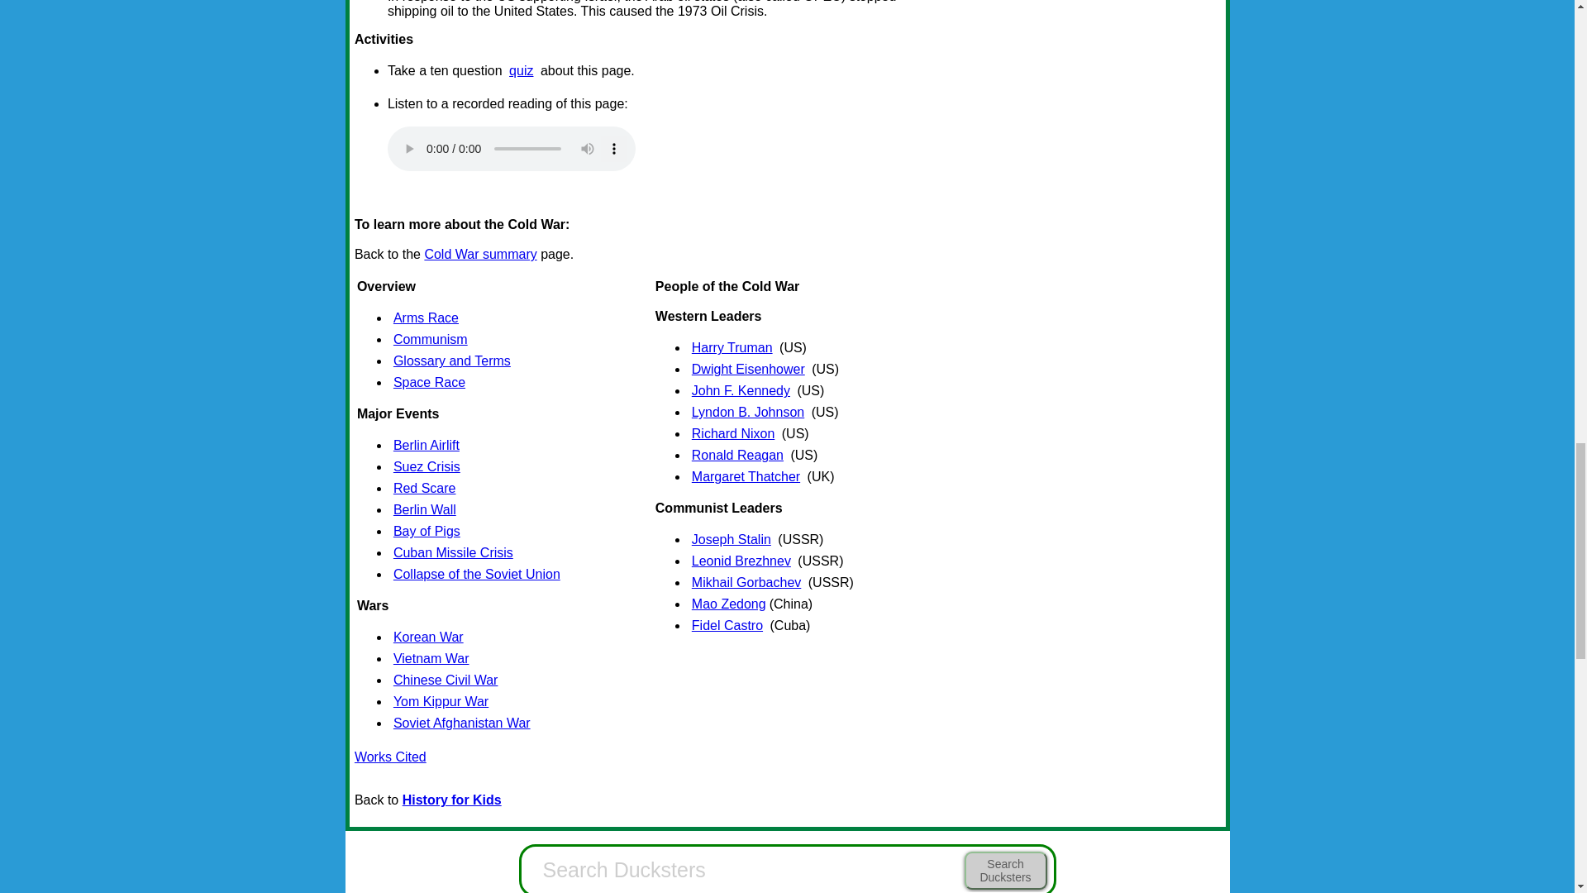 The width and height of the screenshot is (1587, 893). I want to click on Red Scare, so click(425, 489).